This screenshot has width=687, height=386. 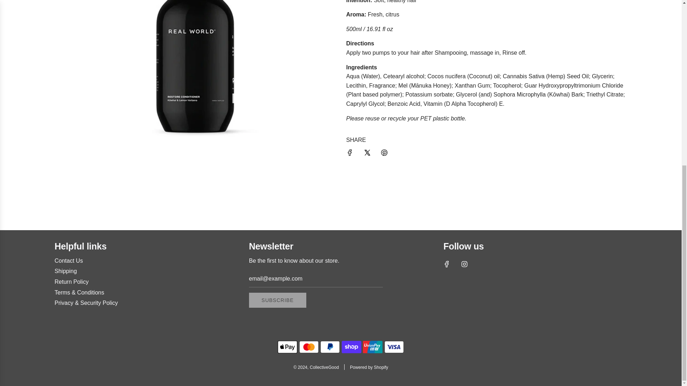 I want to click on Visa, so click(x=394, y=347).